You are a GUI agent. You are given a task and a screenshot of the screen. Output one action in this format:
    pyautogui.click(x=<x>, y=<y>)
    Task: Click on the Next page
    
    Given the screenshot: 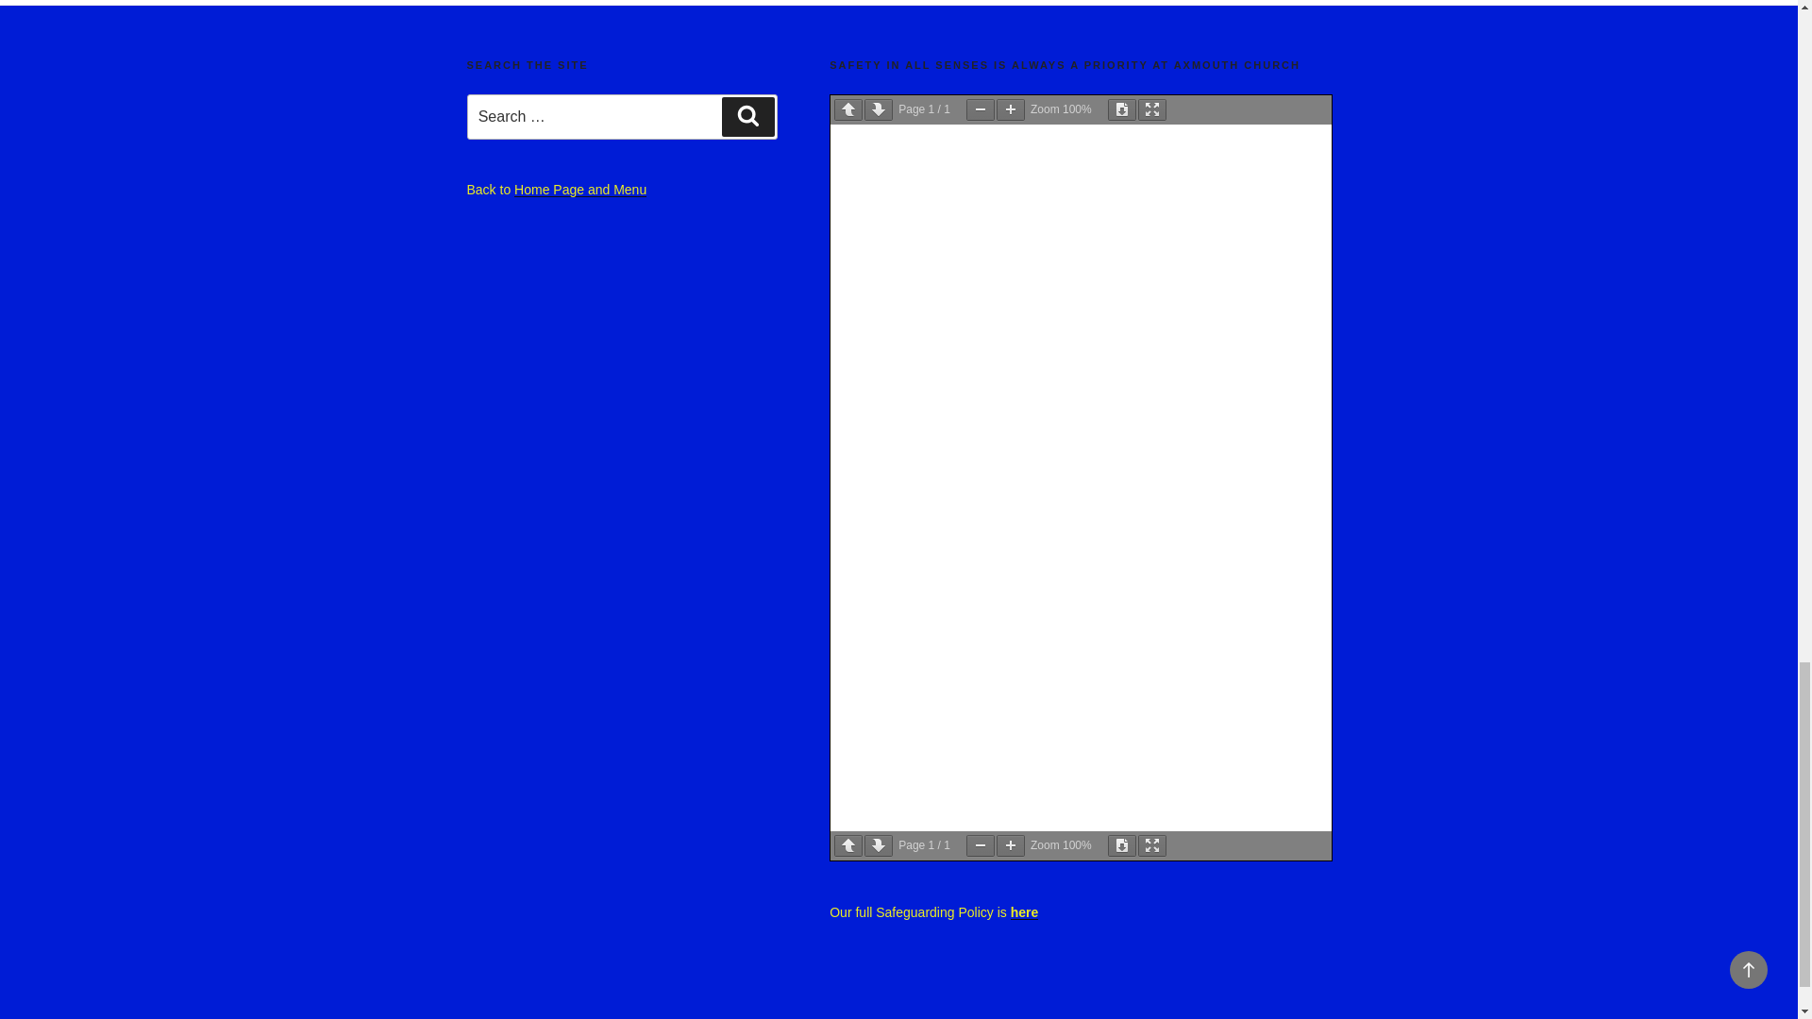 What is the action you would take?
    pyautogui.click(x=878, y=109)
    